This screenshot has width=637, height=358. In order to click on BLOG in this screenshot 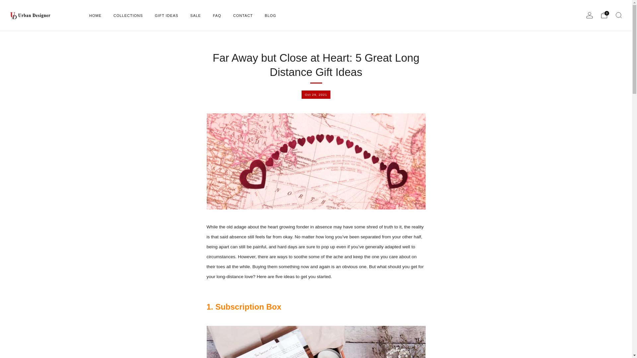, I will do `click(271, 15)`.